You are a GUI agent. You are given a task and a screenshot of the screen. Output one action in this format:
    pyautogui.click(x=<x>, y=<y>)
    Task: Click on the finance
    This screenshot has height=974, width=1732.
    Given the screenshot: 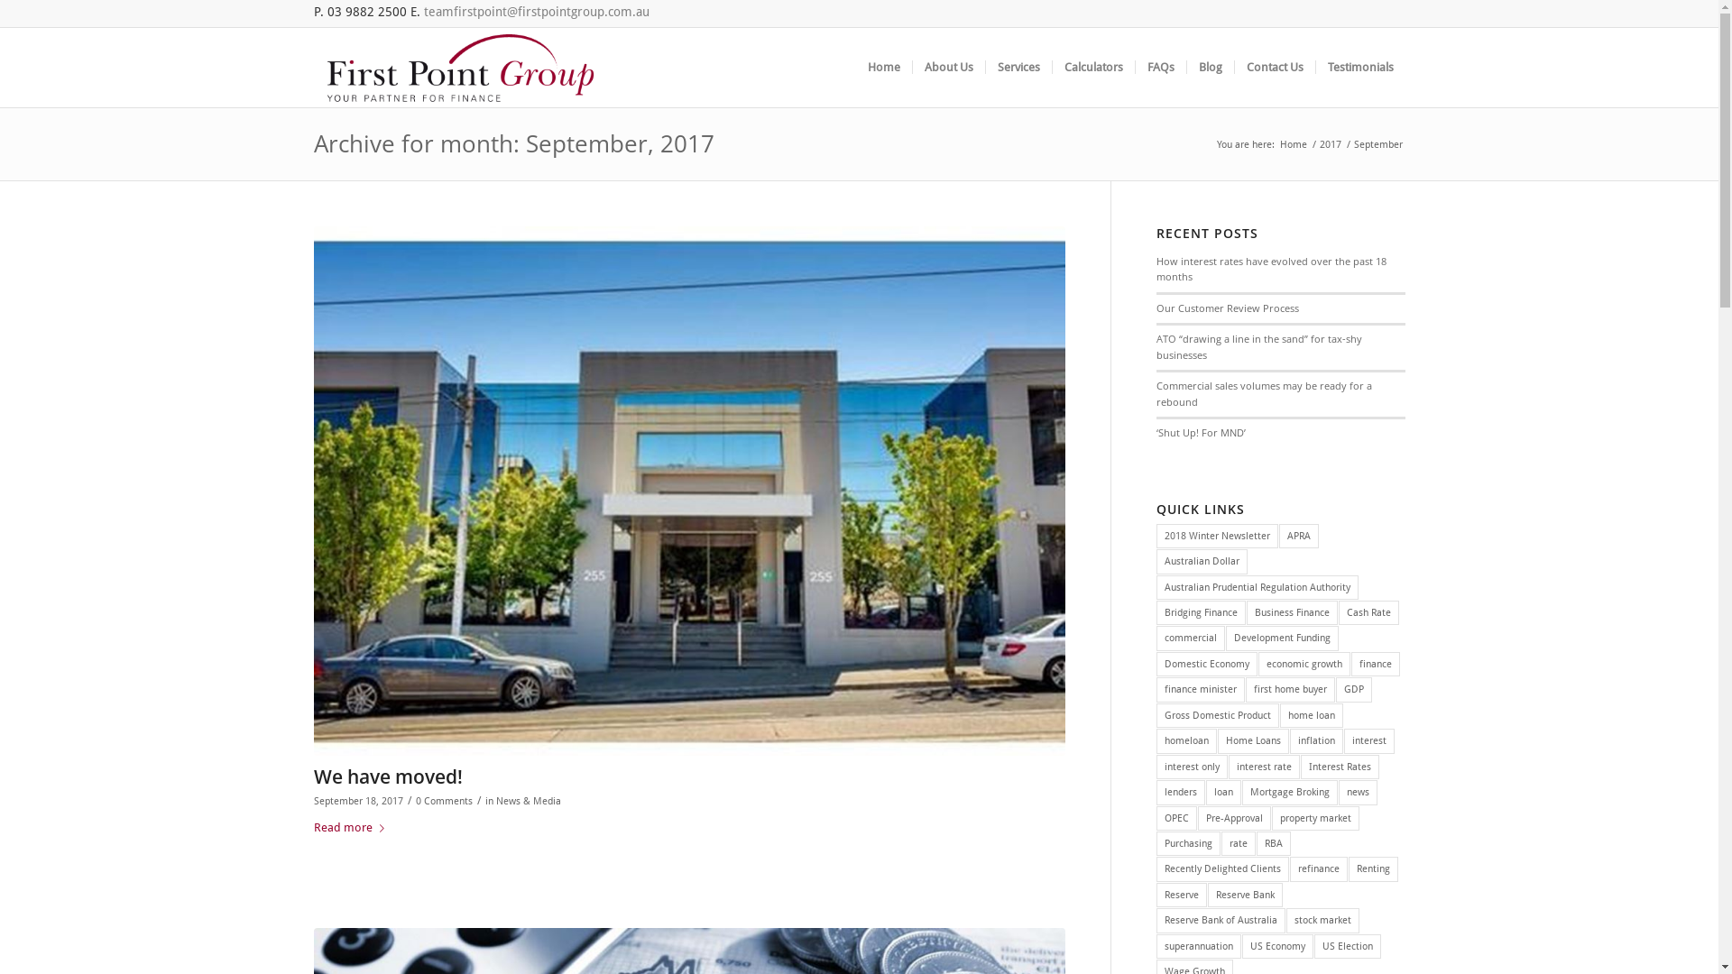 What is the action you would take?
    pyautogui.click(x=1376, y=664)
    